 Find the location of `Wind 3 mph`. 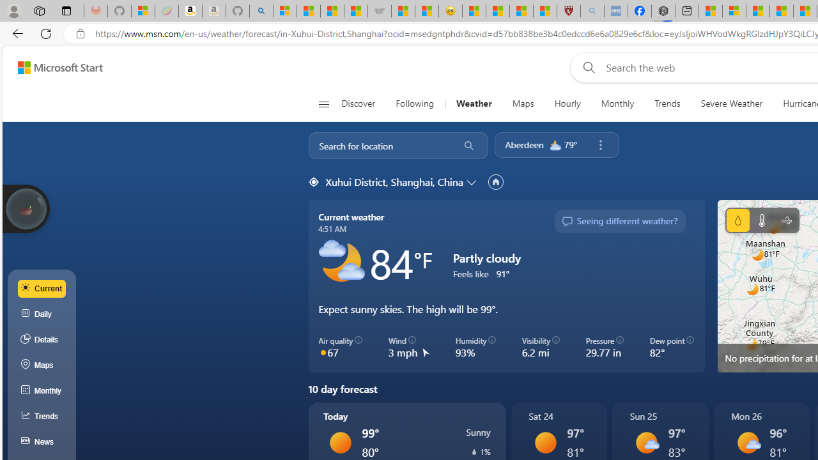

Wind 3 mph is located at coordinates (409, 348).